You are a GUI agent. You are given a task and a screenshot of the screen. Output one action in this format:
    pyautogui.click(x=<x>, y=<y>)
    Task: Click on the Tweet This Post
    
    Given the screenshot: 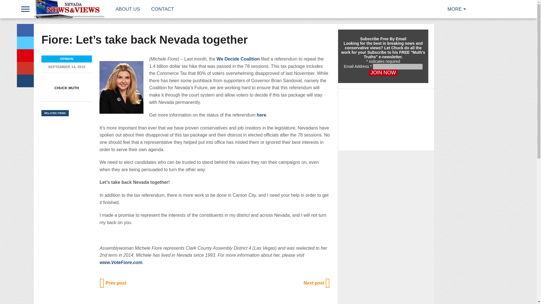 What is the action you would take?
    pyautogui.click(x=25, y=43)
    